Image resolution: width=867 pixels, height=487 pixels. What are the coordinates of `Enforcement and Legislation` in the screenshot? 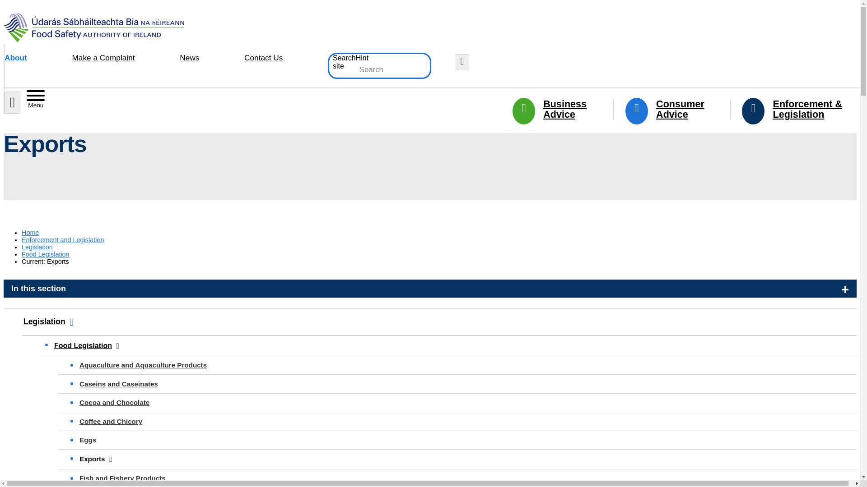 It's located at (63, 240).